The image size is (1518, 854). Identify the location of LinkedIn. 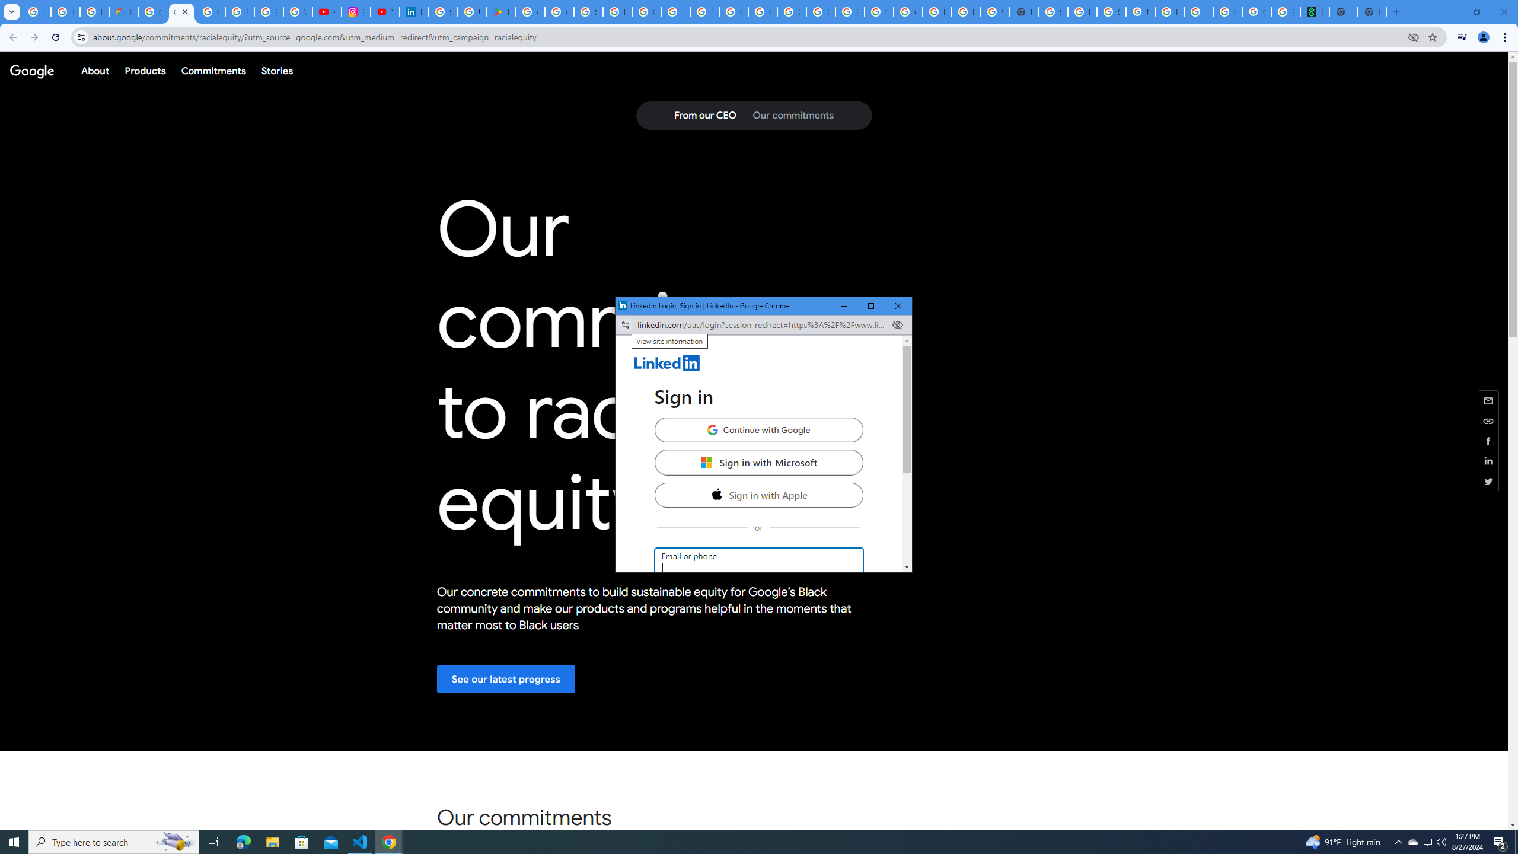
(898, 306).